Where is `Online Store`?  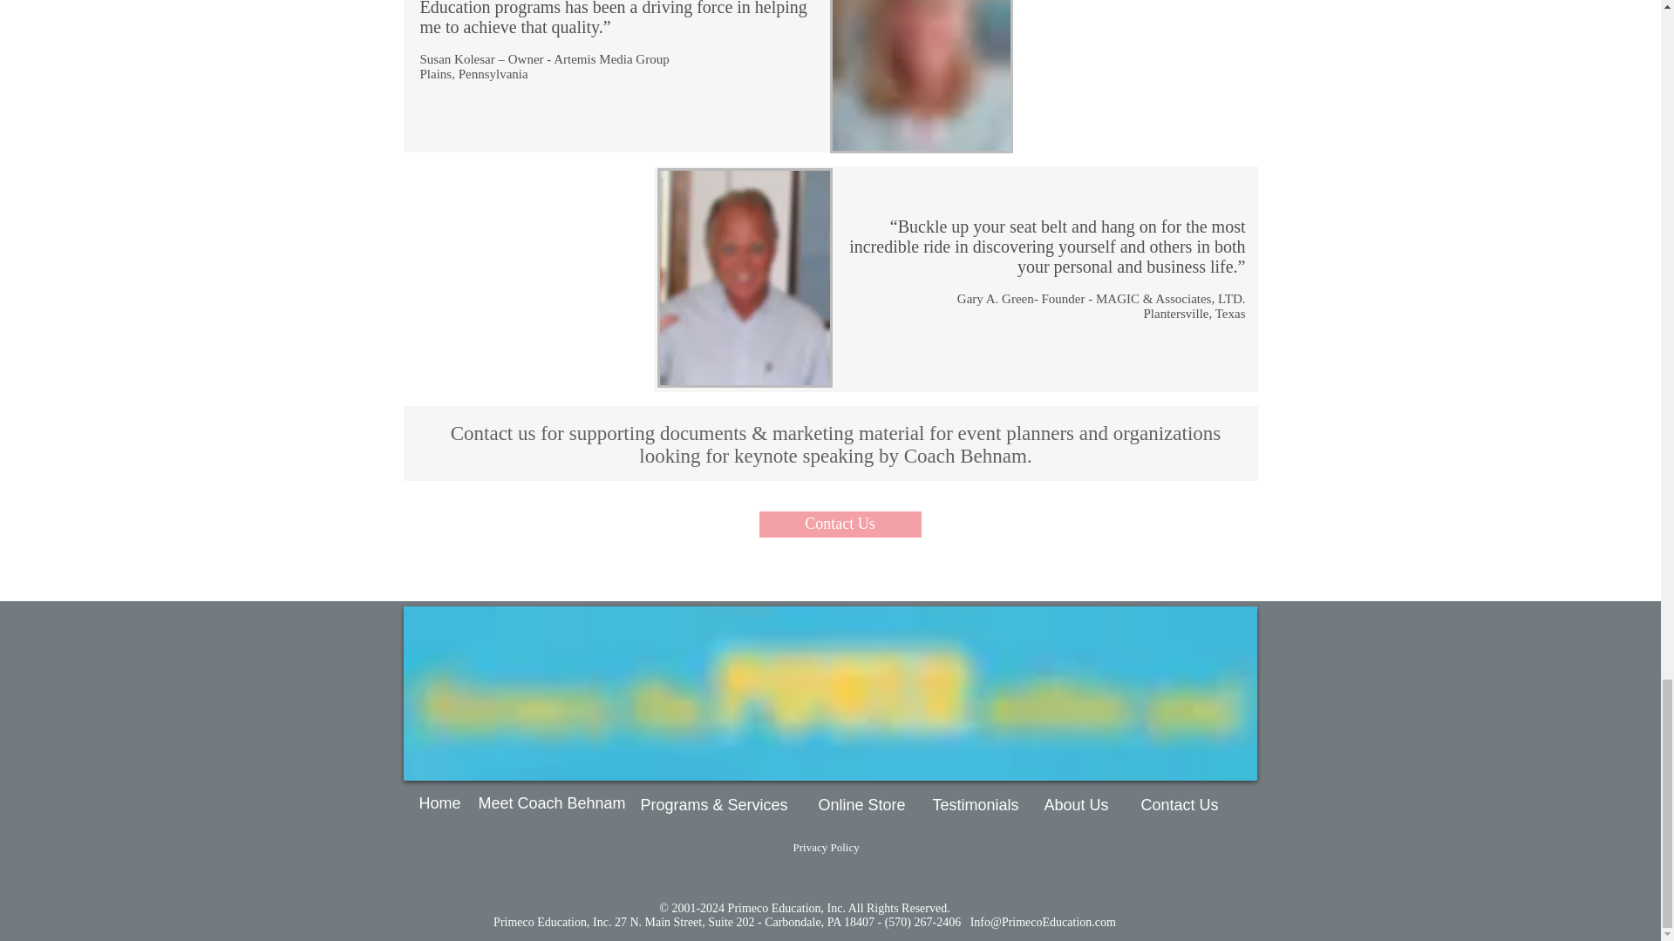
Online Store is located at coordinates (865, 805).